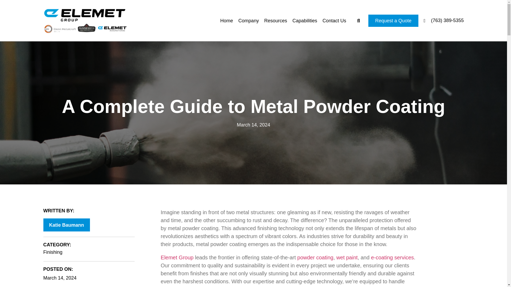  I want to click on Resources, so click(276, 20).